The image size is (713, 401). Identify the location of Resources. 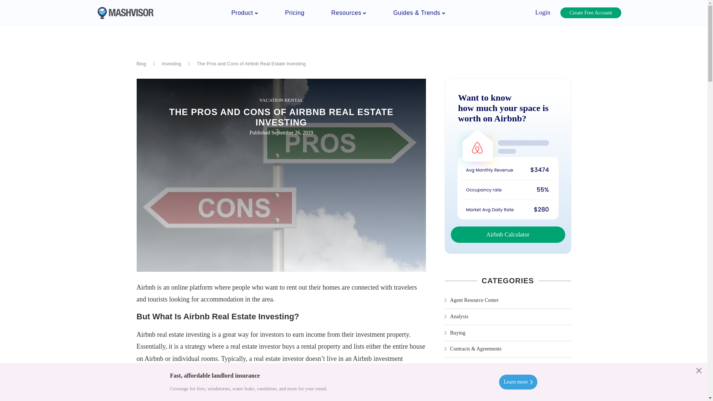
(349, 13).